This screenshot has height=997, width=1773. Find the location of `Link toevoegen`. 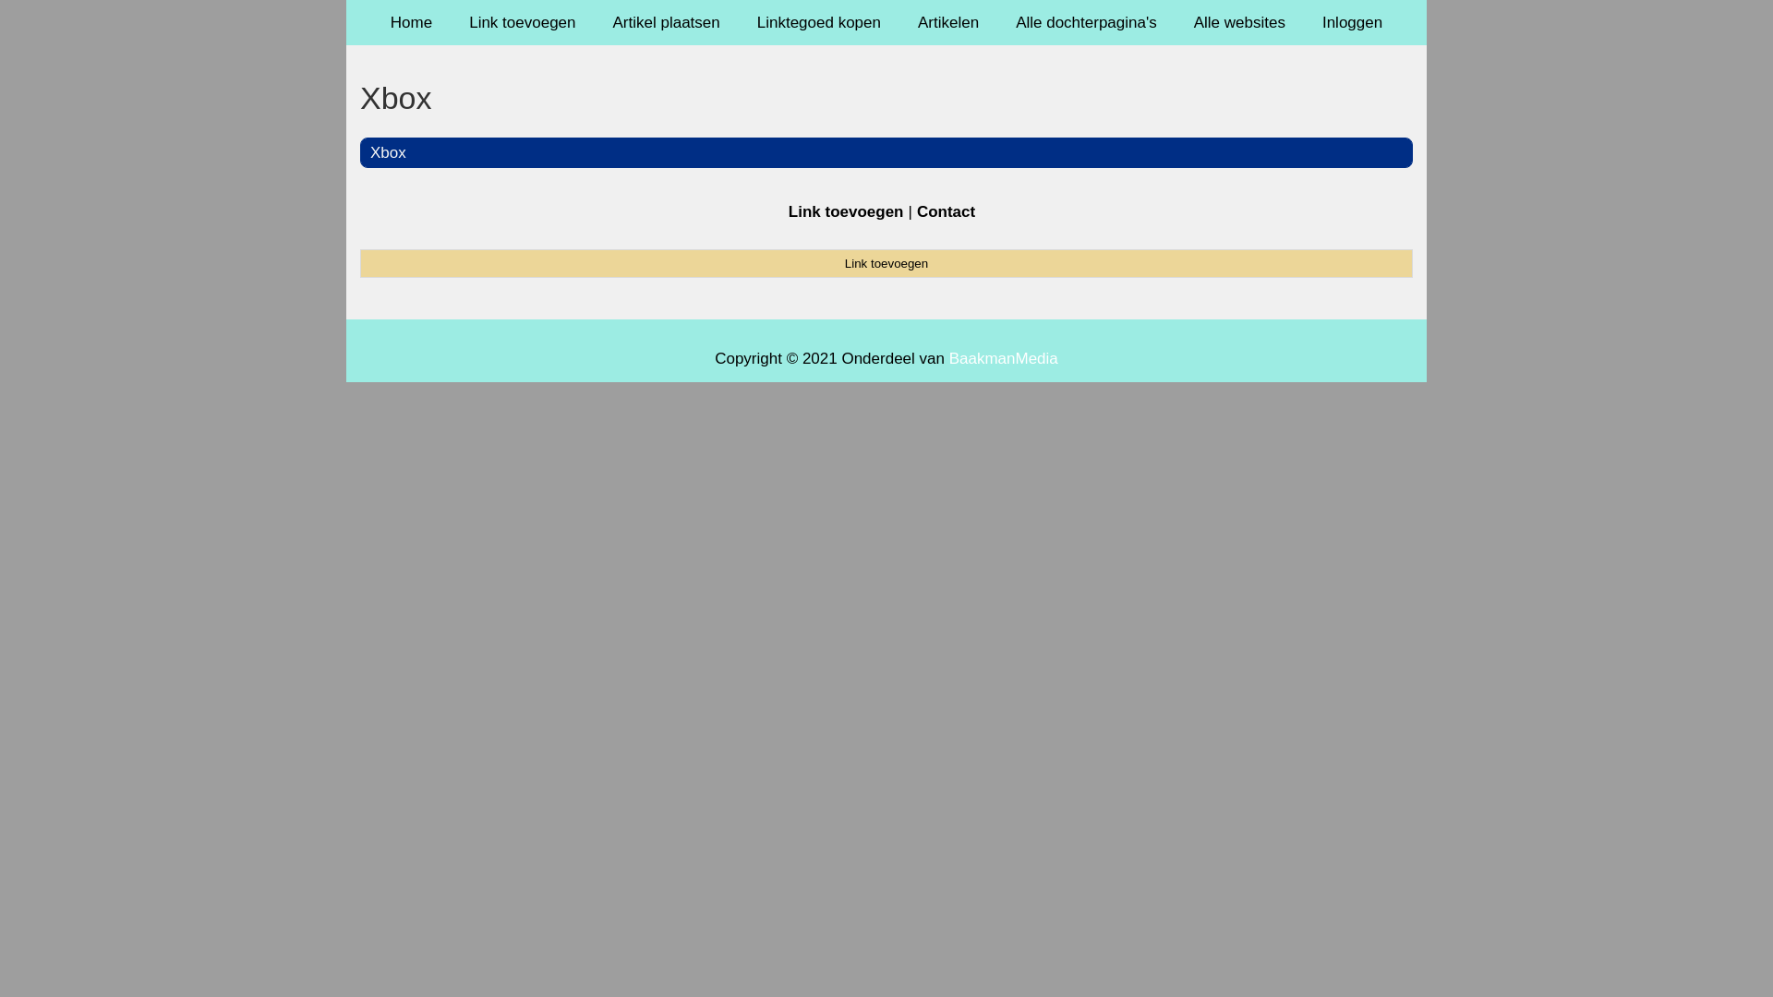

Link toevoegen is located at coordinates (523, 22).